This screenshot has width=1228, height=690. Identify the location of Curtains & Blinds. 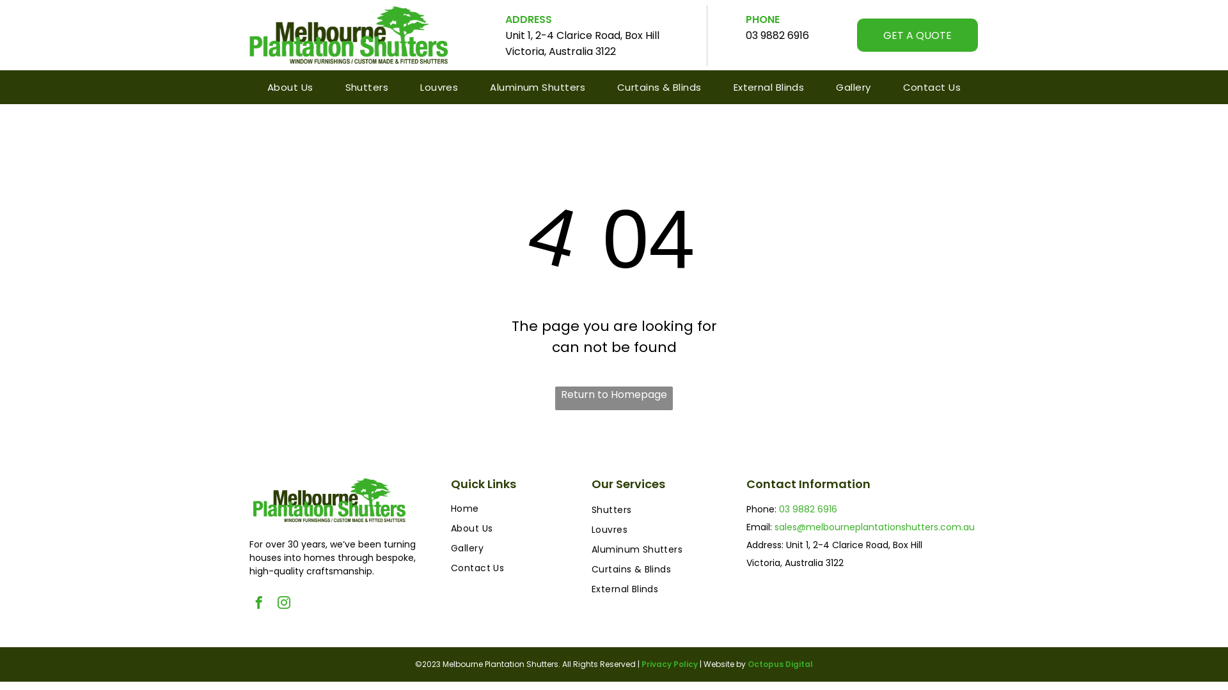
(656, 570).